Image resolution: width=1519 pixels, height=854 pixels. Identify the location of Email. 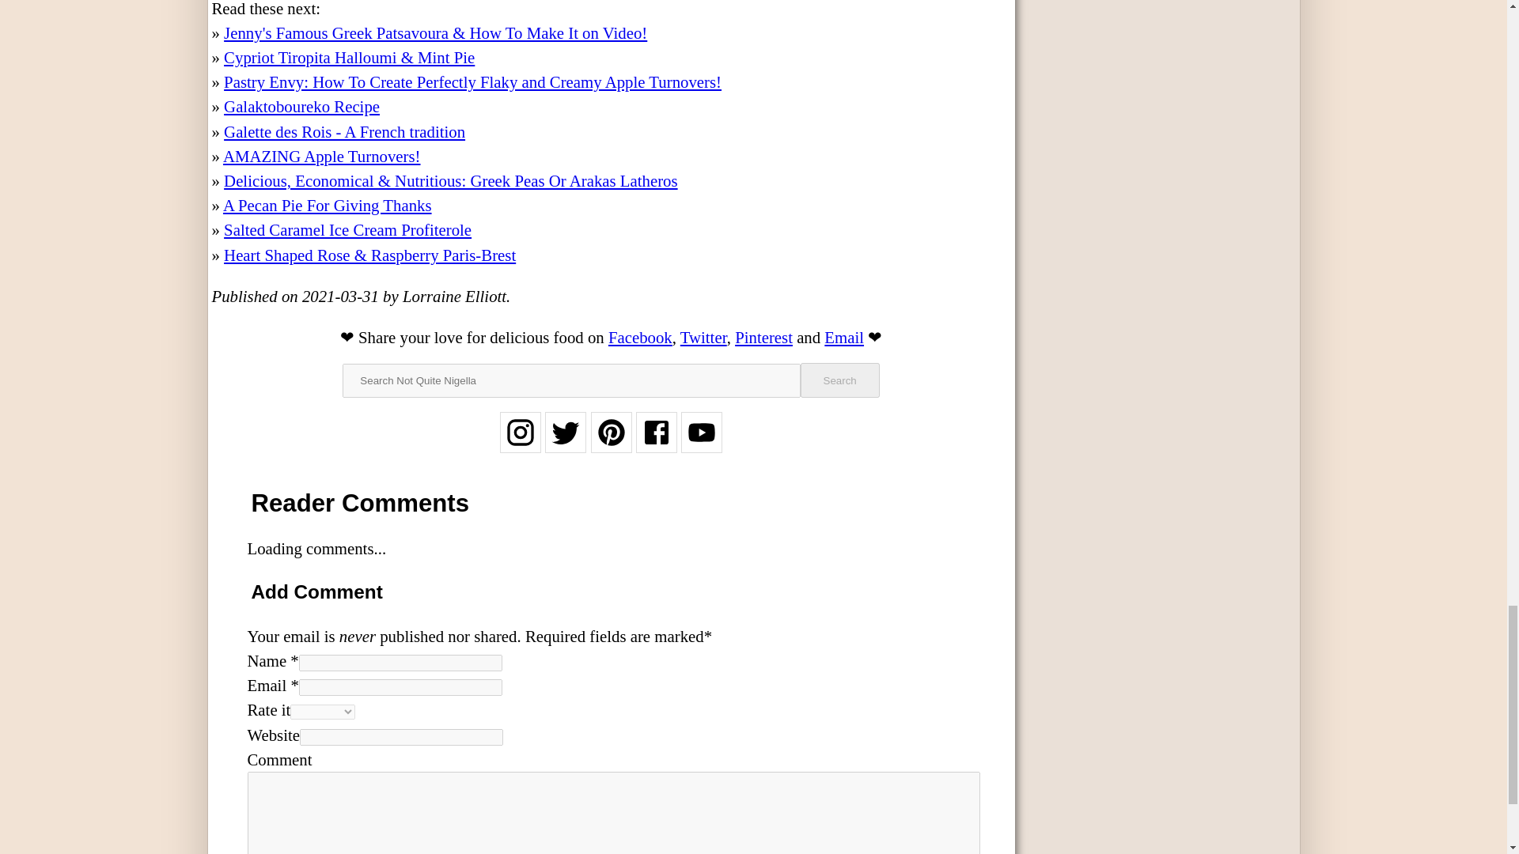
(844, 336).